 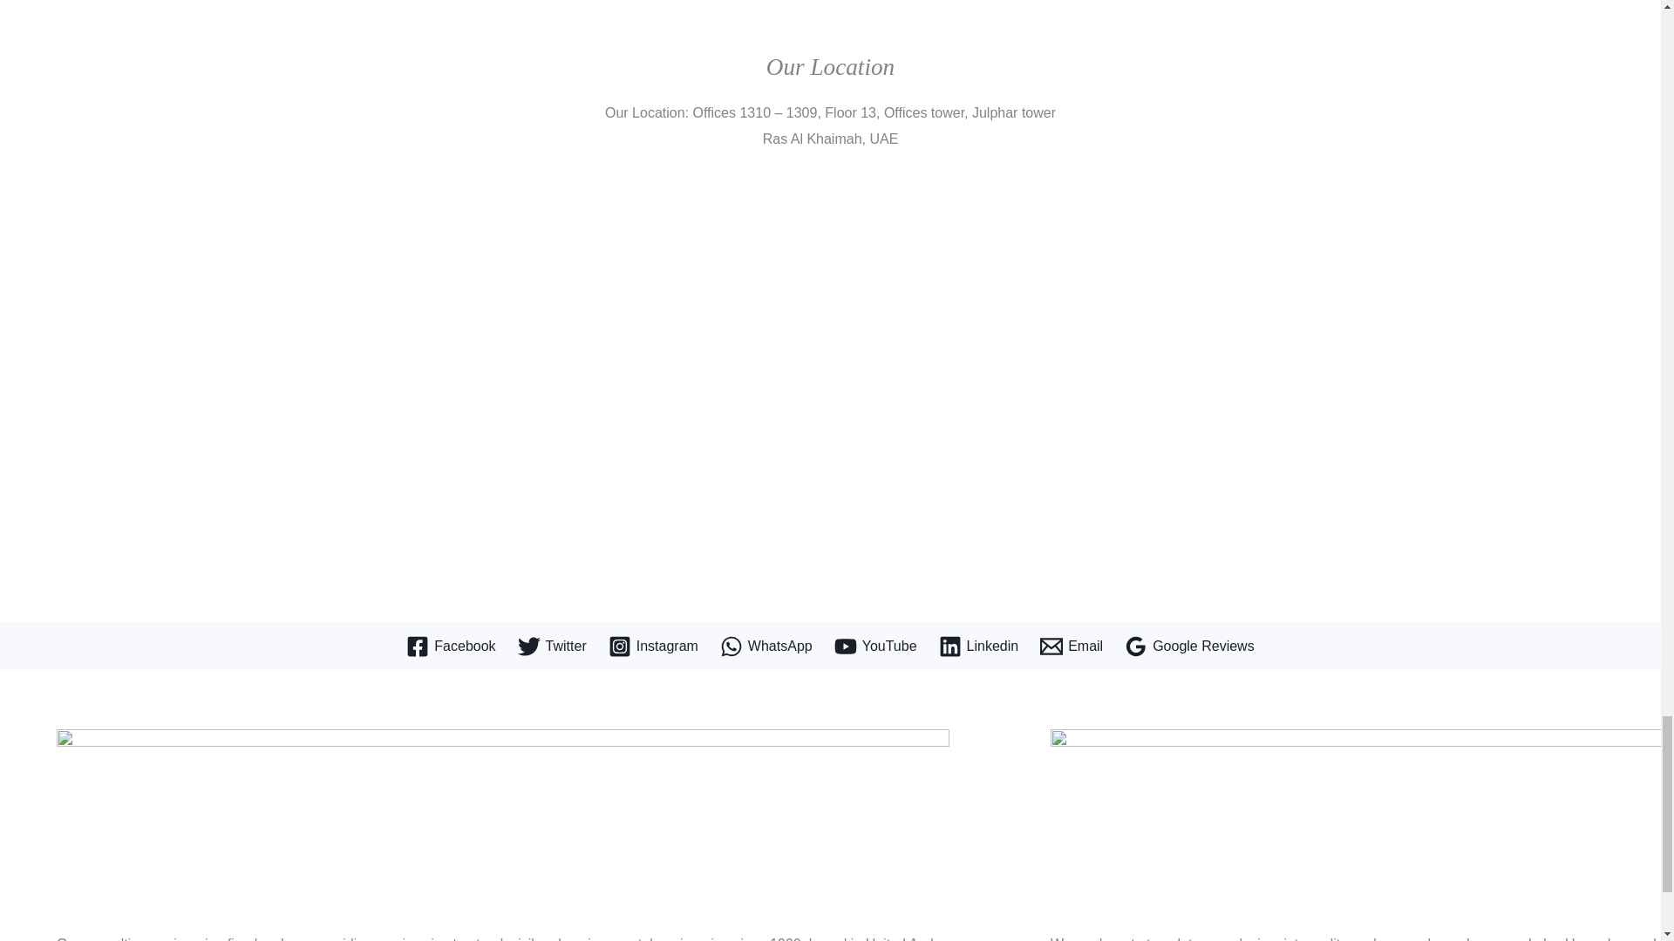 I want to click on Linkedin, so click(x=979, y=647).